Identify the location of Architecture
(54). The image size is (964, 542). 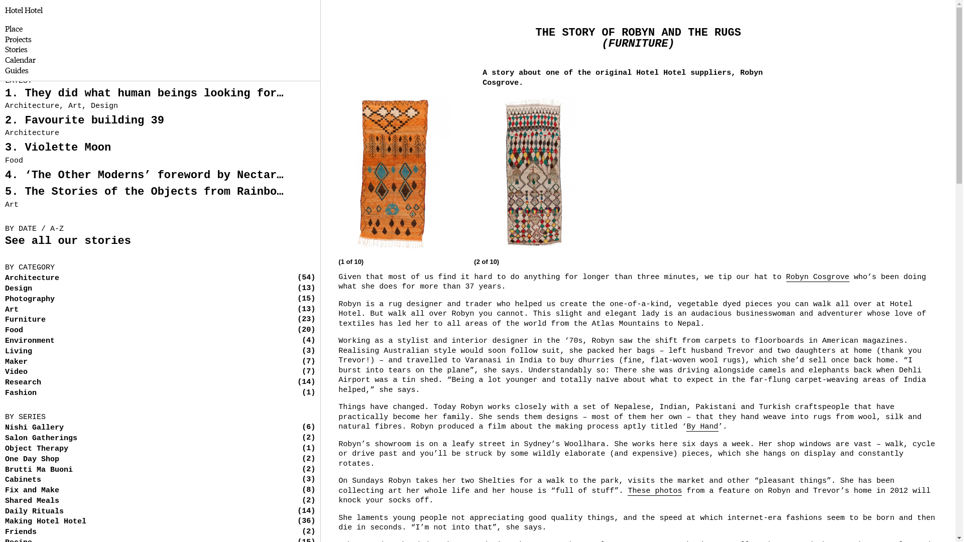
(32, 279).